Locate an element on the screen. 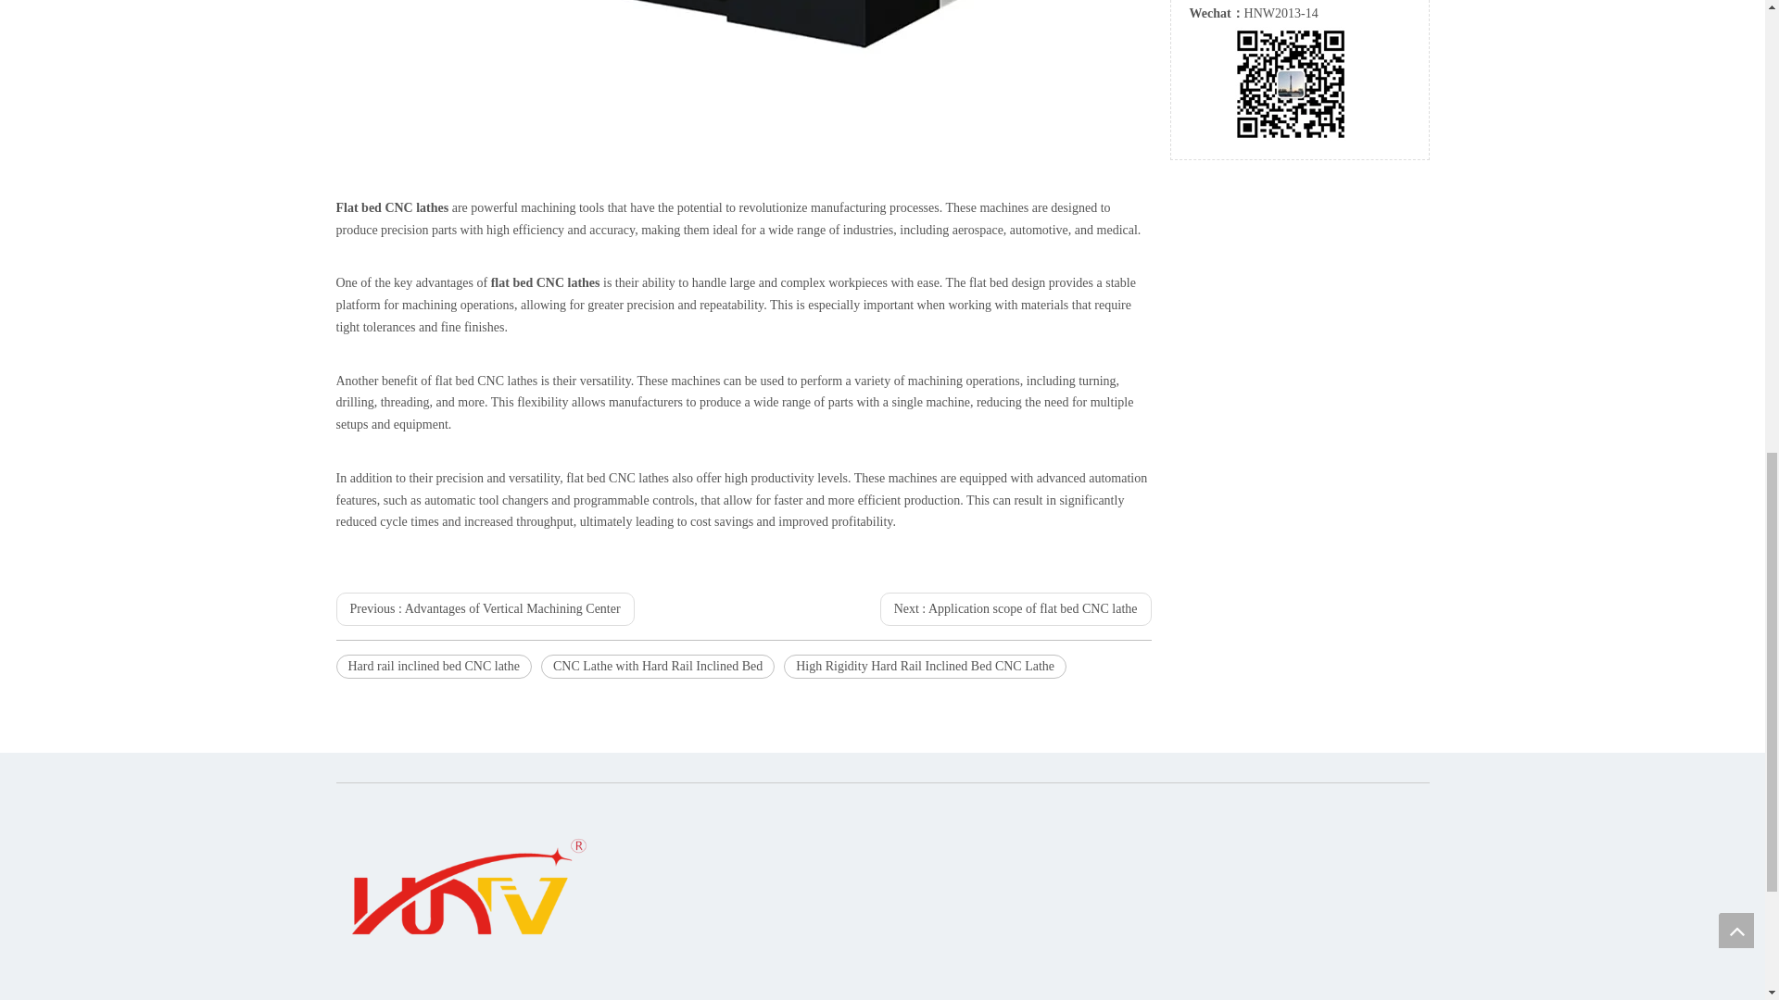 This screenshot has height=1000, width=1779. wechat is located at coordinates (1290, 83).